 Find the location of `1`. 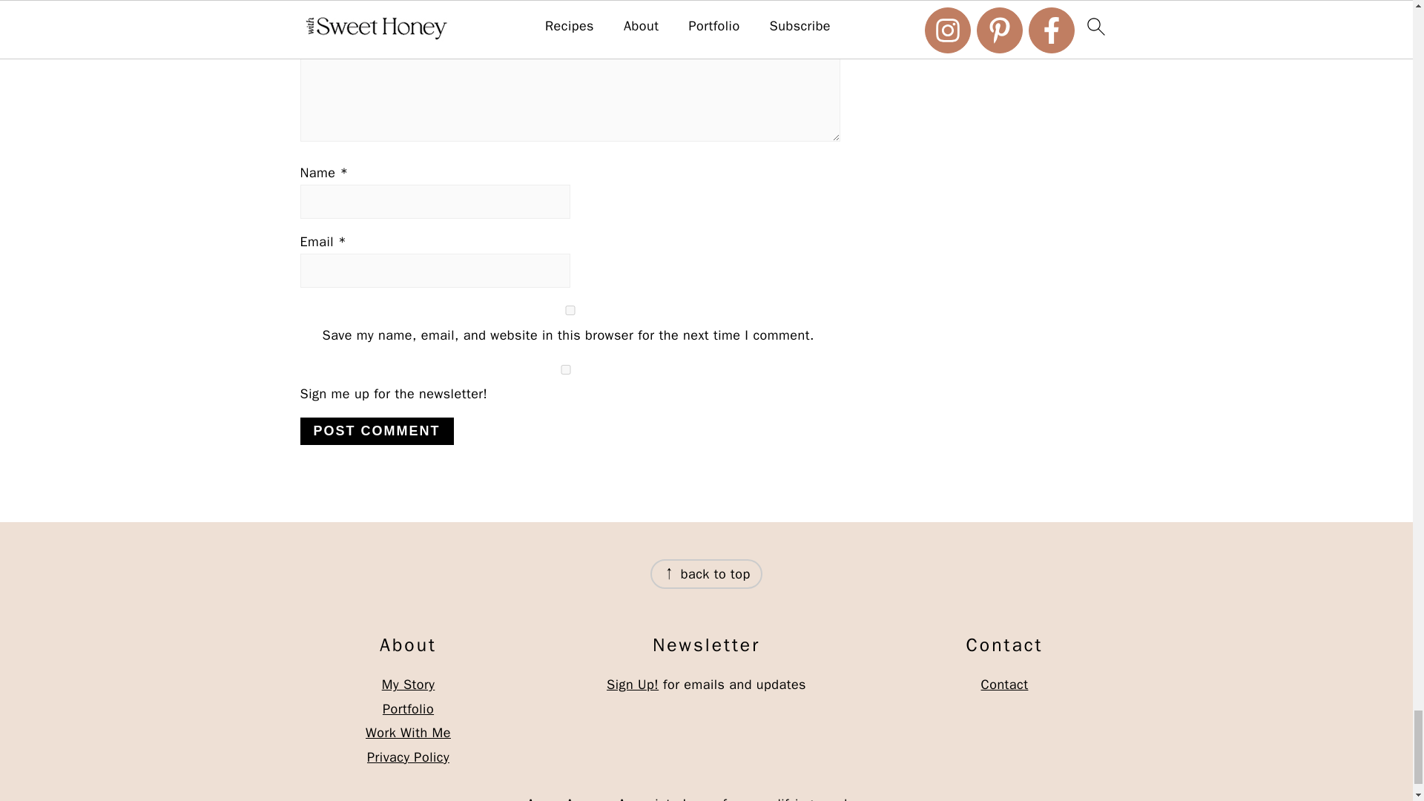

1 is located at coordinates (564, 369).